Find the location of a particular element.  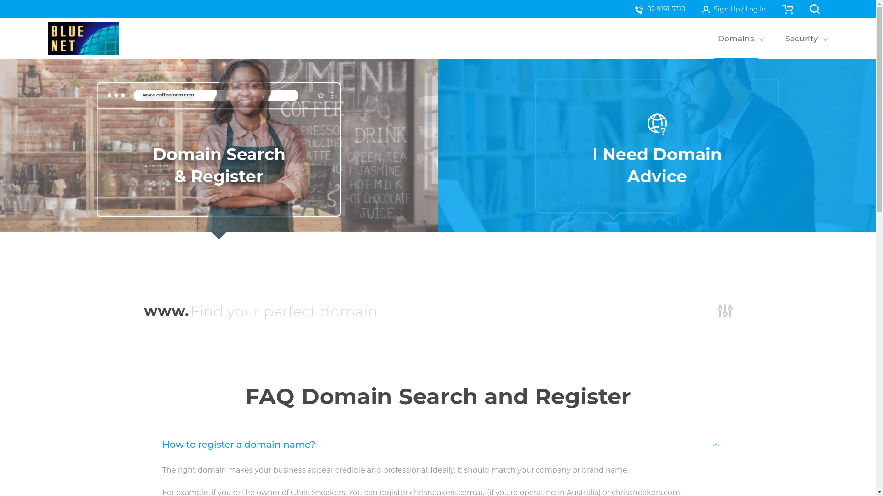

Domains is located at coordinates (736, 39).